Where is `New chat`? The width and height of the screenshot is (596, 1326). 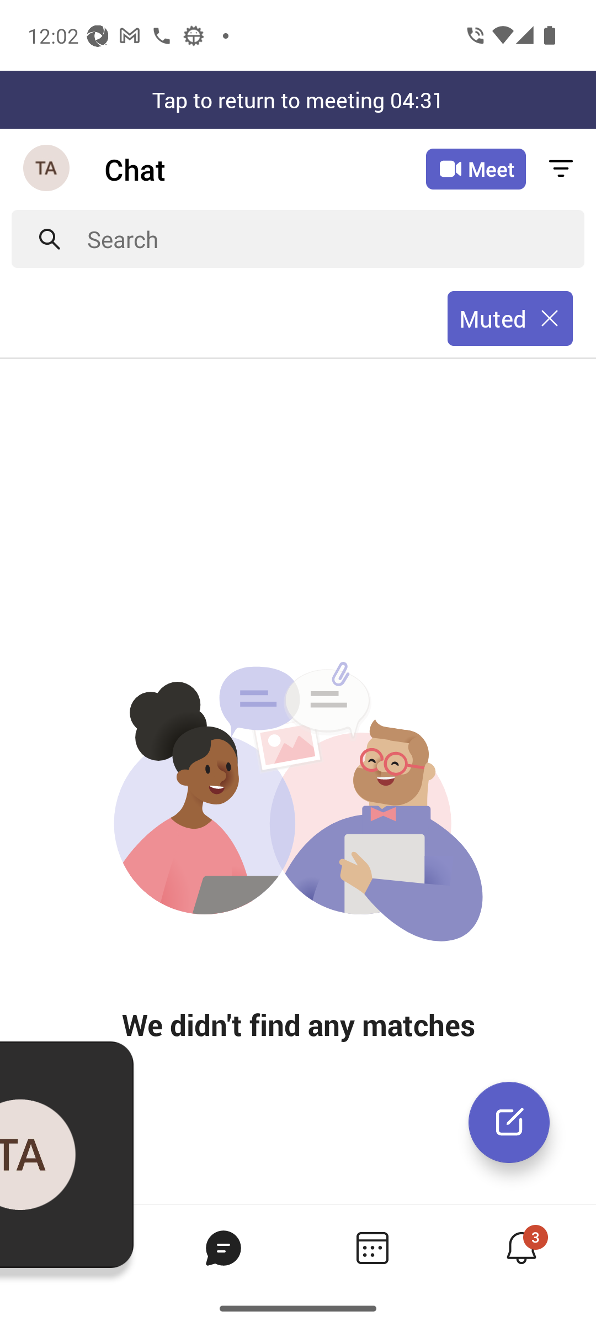
New chat is located at coordinates (509, 1122).